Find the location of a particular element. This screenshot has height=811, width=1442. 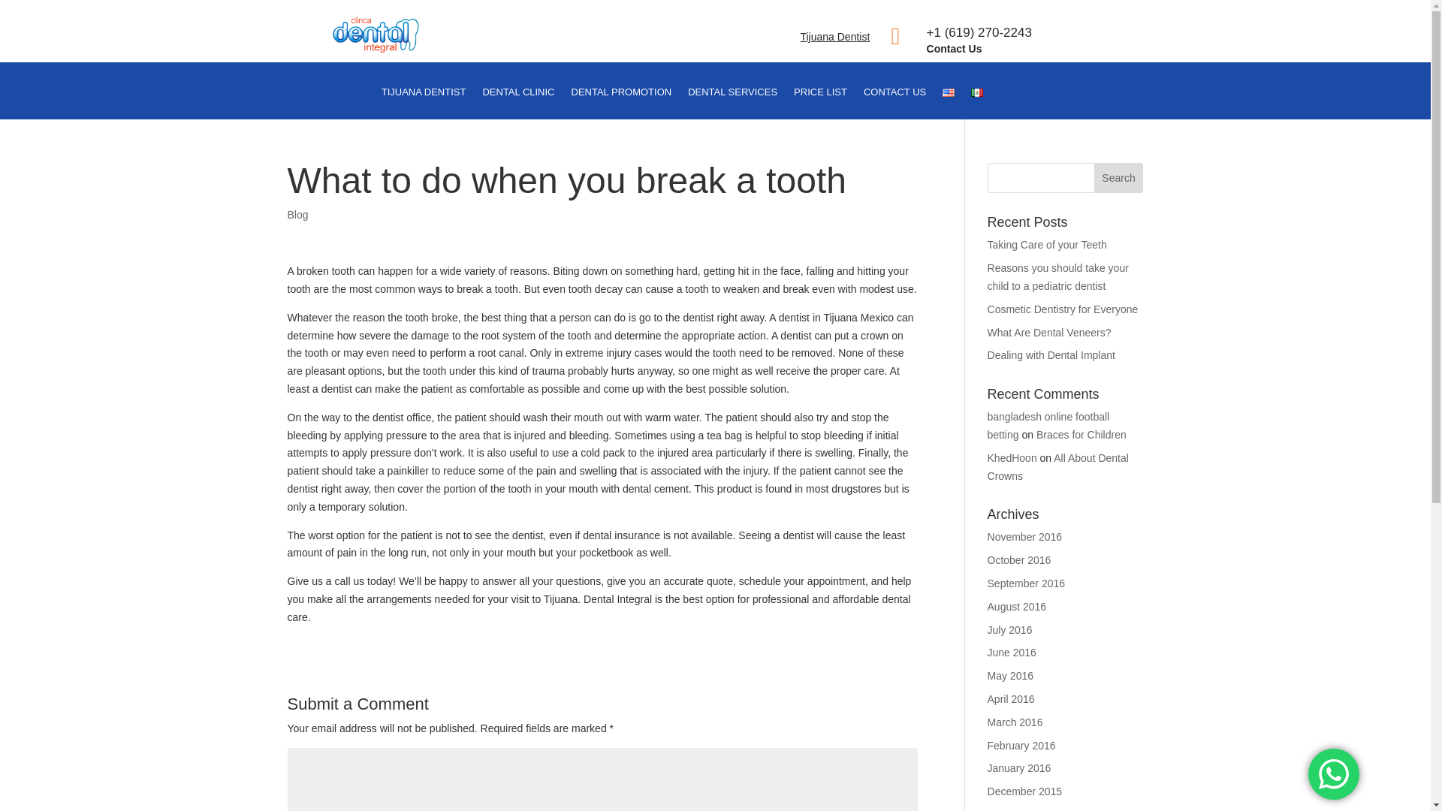

November 2016 is located at coordinates (1025, 536).